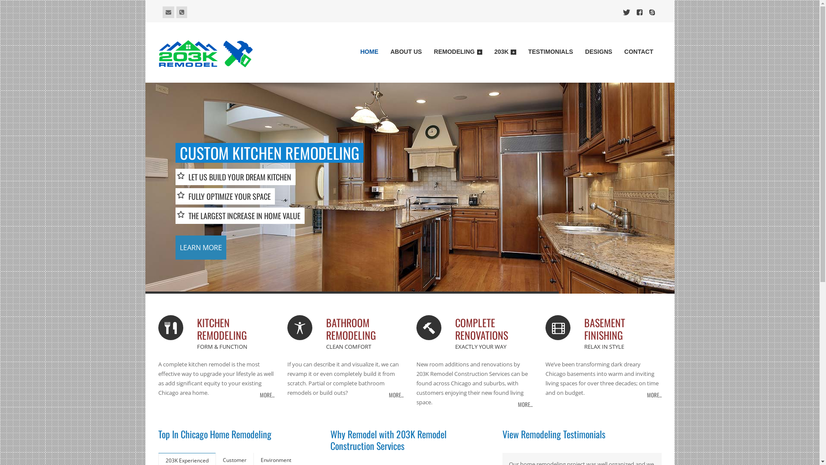 This screenshot has width=826, height=465. What do you see at coordinates (654, 394) in the screenshot?
I see `MORE...` at bounding box center [654, 394].